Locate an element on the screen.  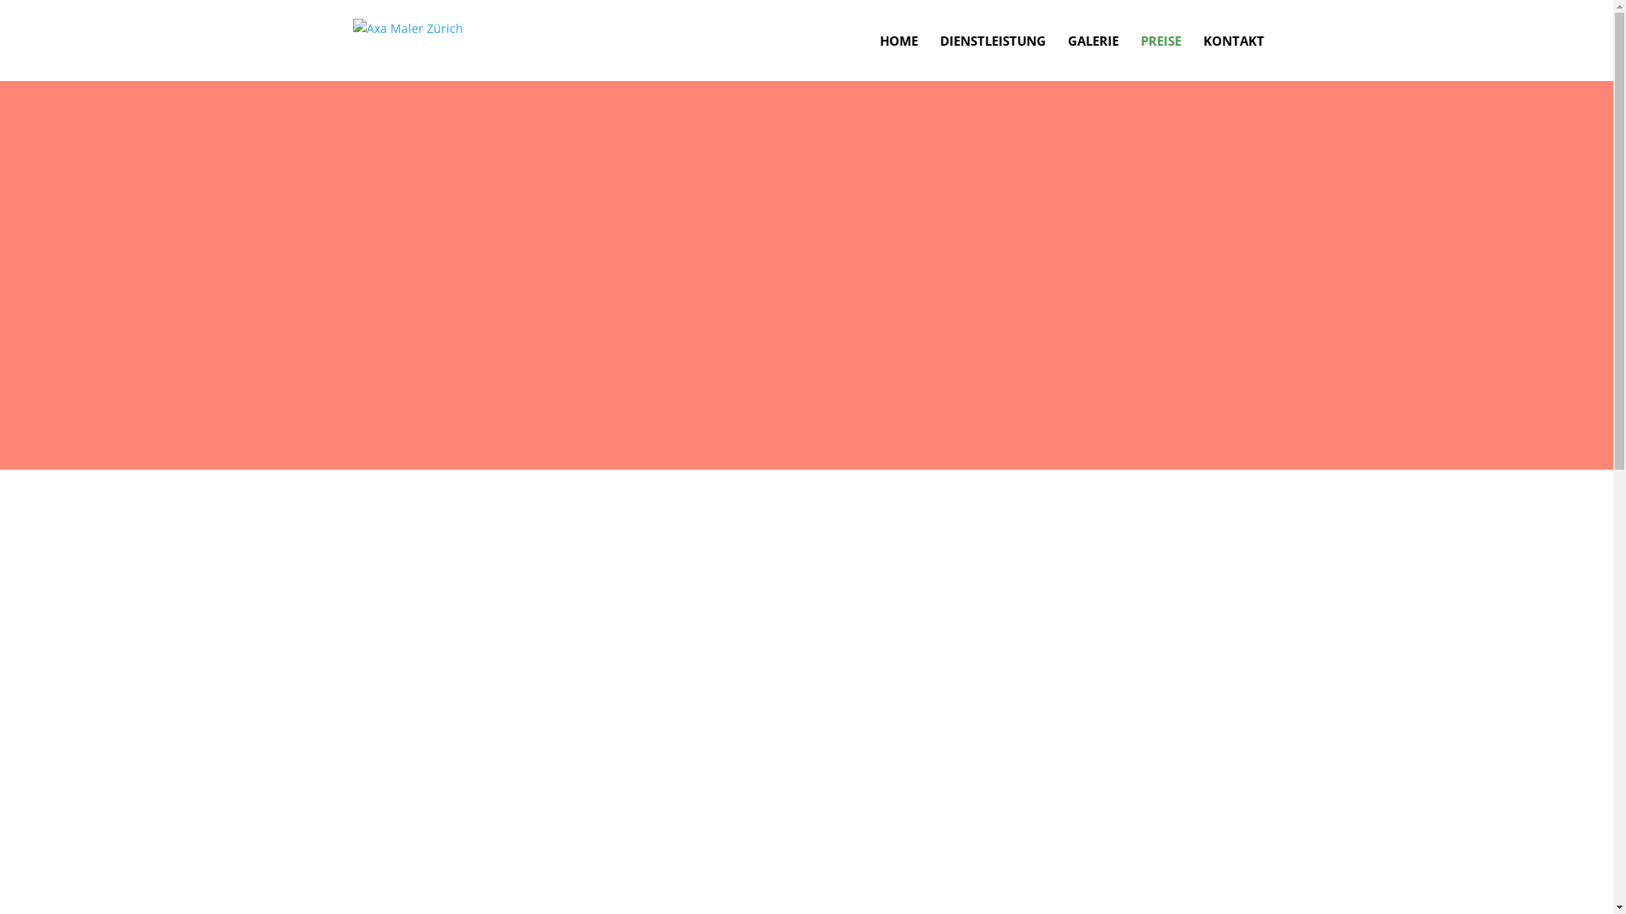
KONTAKT is located at coordinates (1233, 58).